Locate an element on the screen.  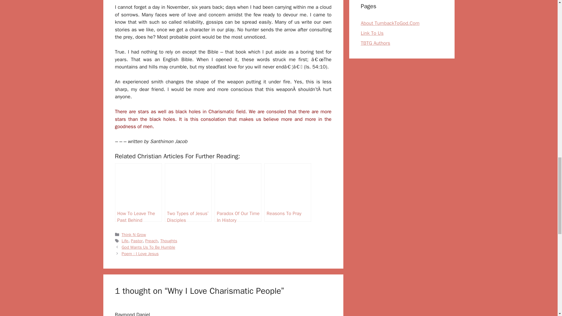
Thoughts is located at coordinates (169, 241).